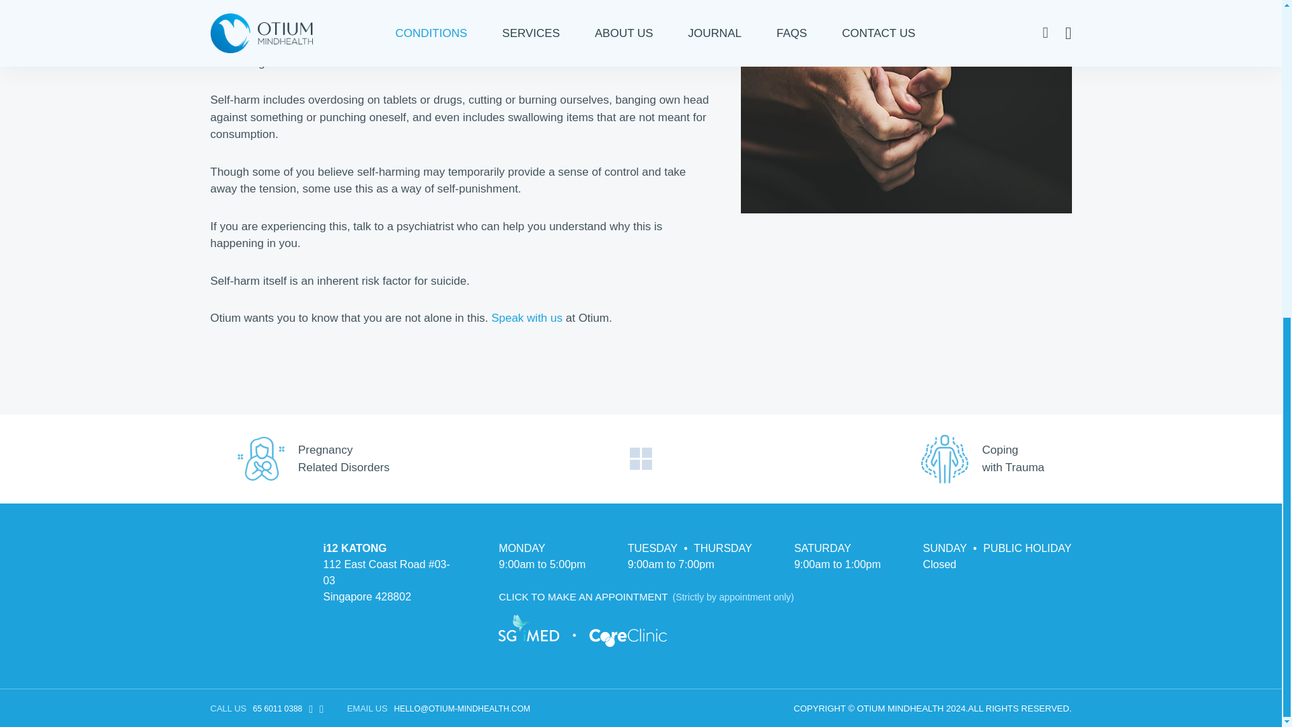 The width and height of the screenshot is (1292, 727). What do you see at coordinates (526, 318) in the screenshot?
I see `Speak with us` at bounding box center [526, 318].